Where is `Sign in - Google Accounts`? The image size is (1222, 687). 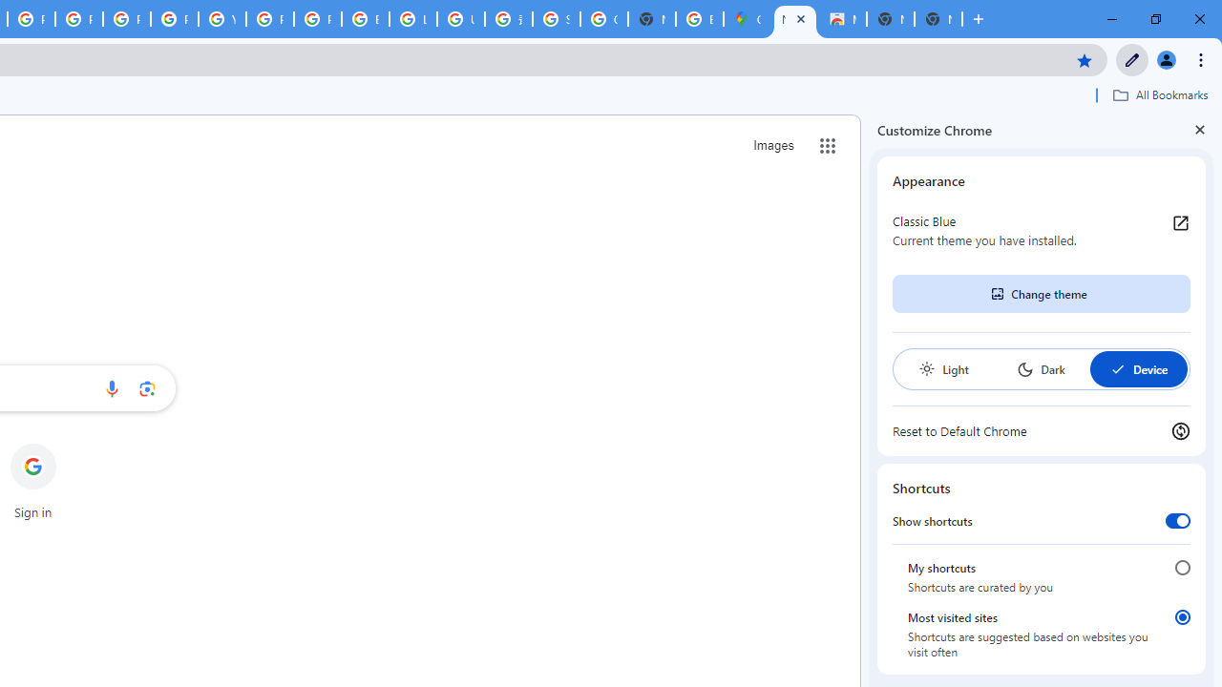 Sign in - Google Accounts is located at coordinates (556, 19).